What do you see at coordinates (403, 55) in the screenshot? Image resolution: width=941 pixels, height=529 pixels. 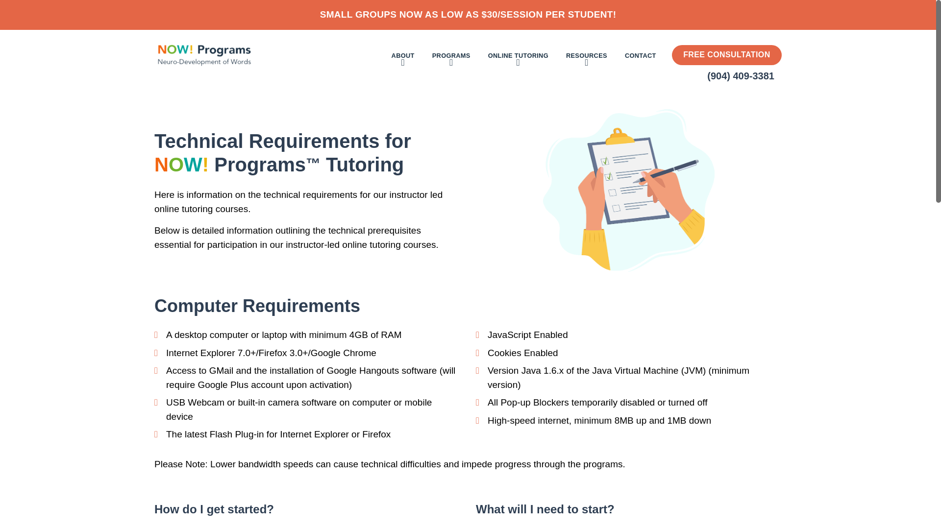 I see `ABOUT` at bounding box center [403, 55].